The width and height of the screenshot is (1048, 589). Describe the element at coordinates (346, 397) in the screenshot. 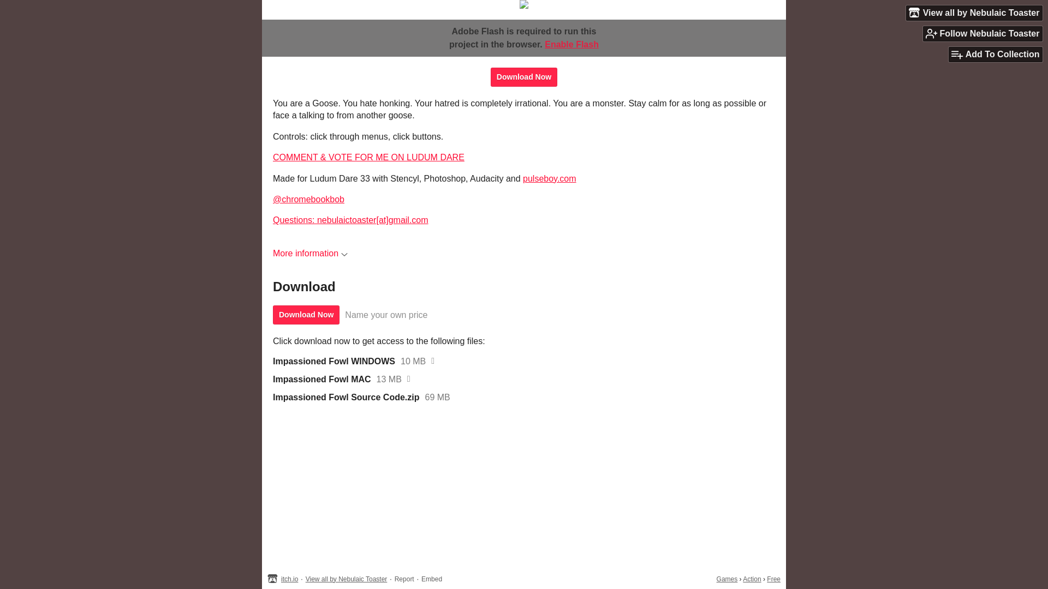

I see `Impassioned Fowl Source Code.zip` at that location.